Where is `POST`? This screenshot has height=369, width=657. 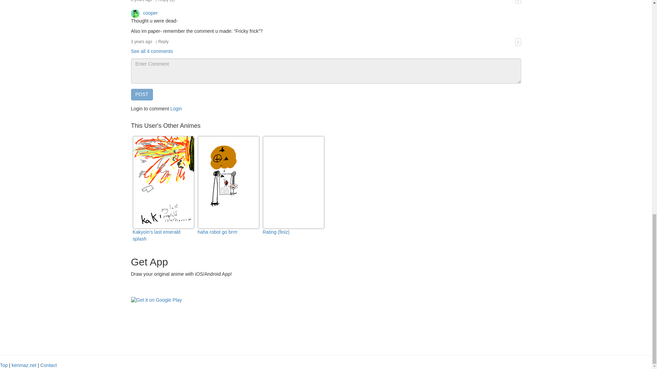
POST is located at coordinates (142, 94).